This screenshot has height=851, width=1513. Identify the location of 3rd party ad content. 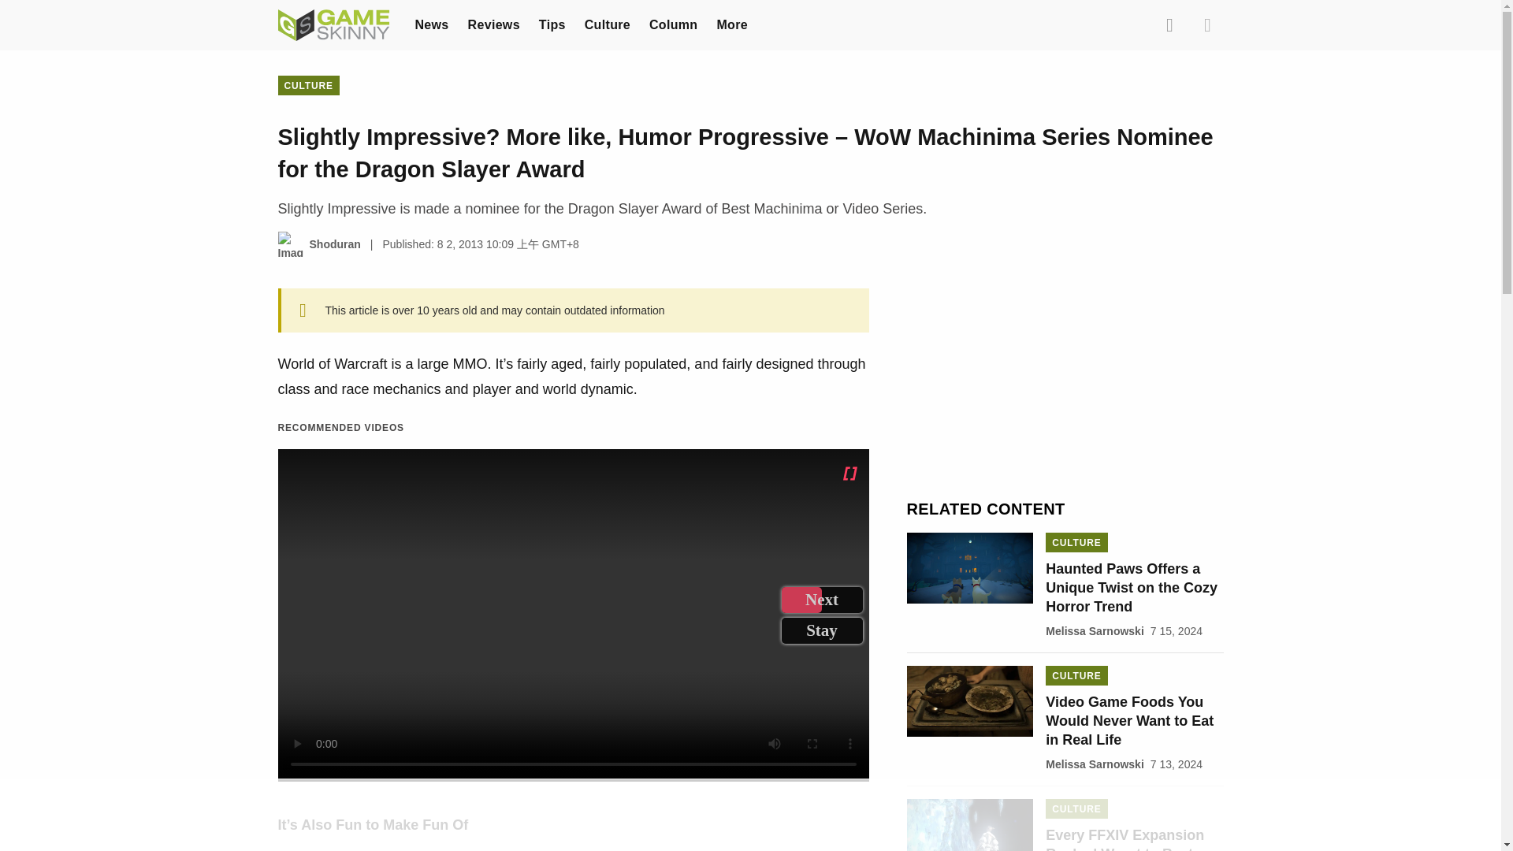
(1065, 386).